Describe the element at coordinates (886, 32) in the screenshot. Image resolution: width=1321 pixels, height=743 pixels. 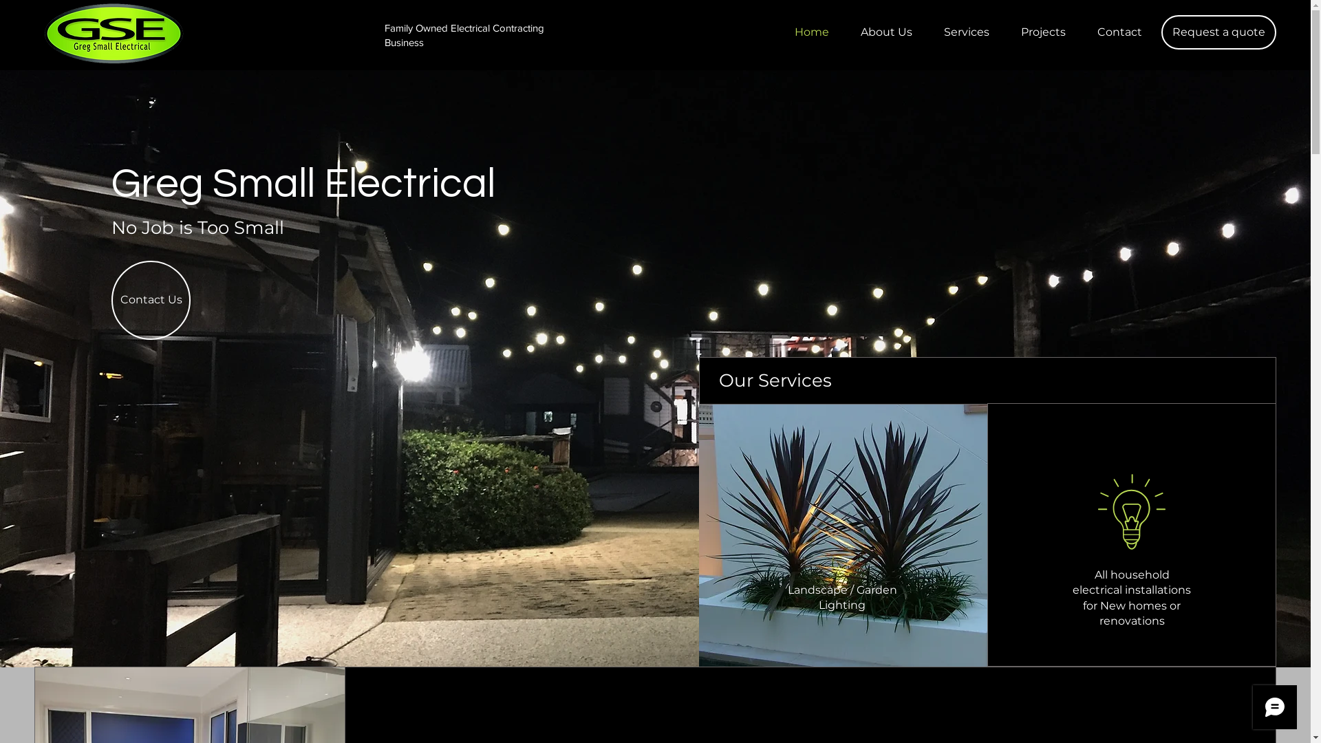
I see `About Us` at that location.